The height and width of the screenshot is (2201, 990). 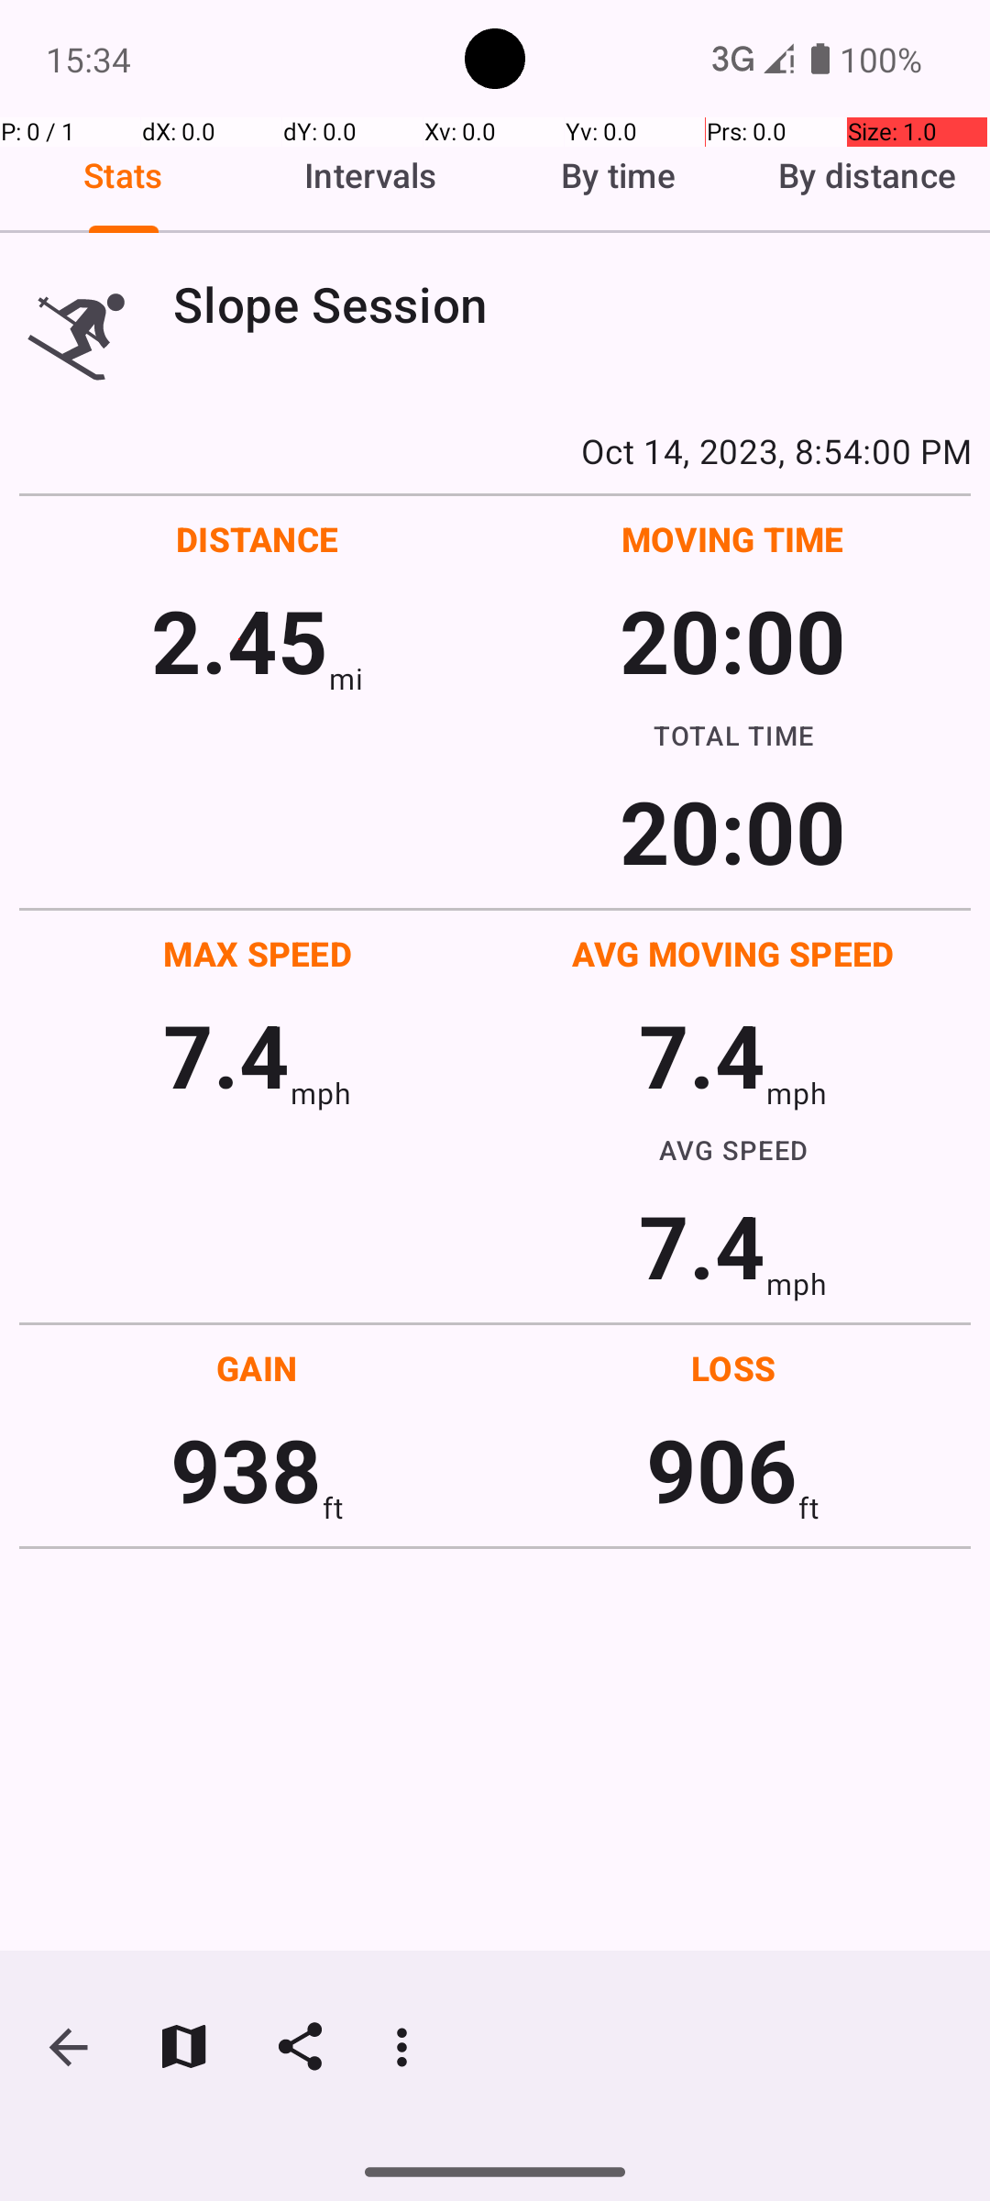 What do you see at coordinates (733, 1368) in the screenshot?
I see `LOSS` at bounding box center [733, 1368].